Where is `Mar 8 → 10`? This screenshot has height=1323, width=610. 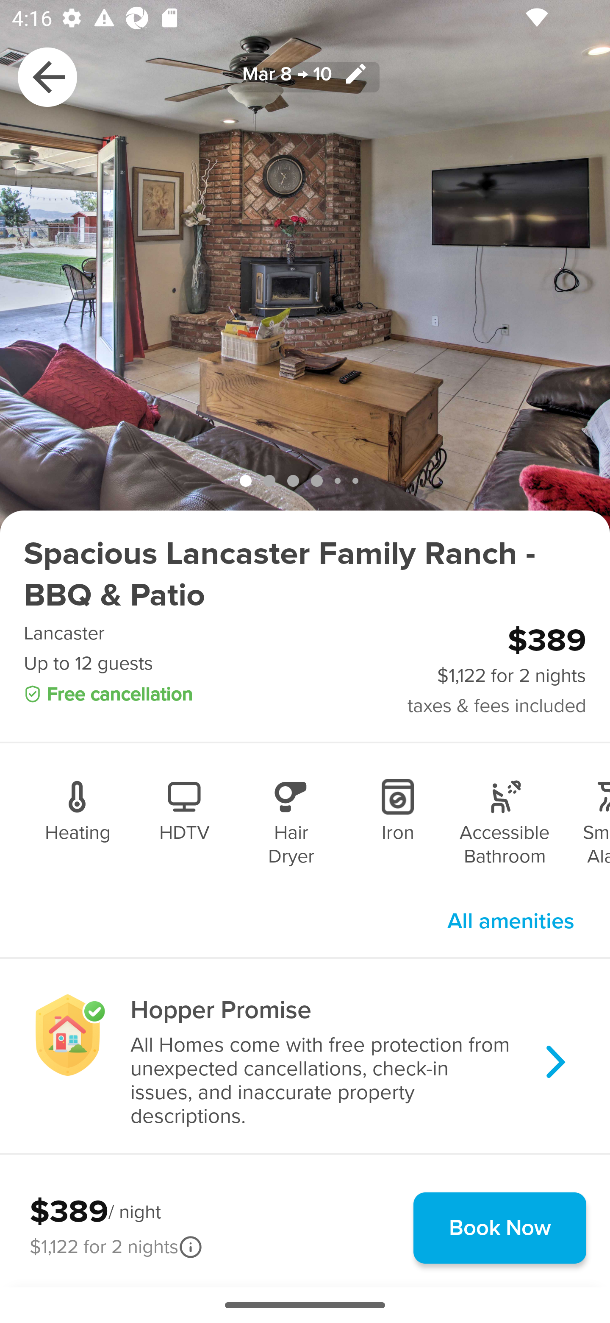
Mar 8 → 10 is located at coordinates (305, 76).